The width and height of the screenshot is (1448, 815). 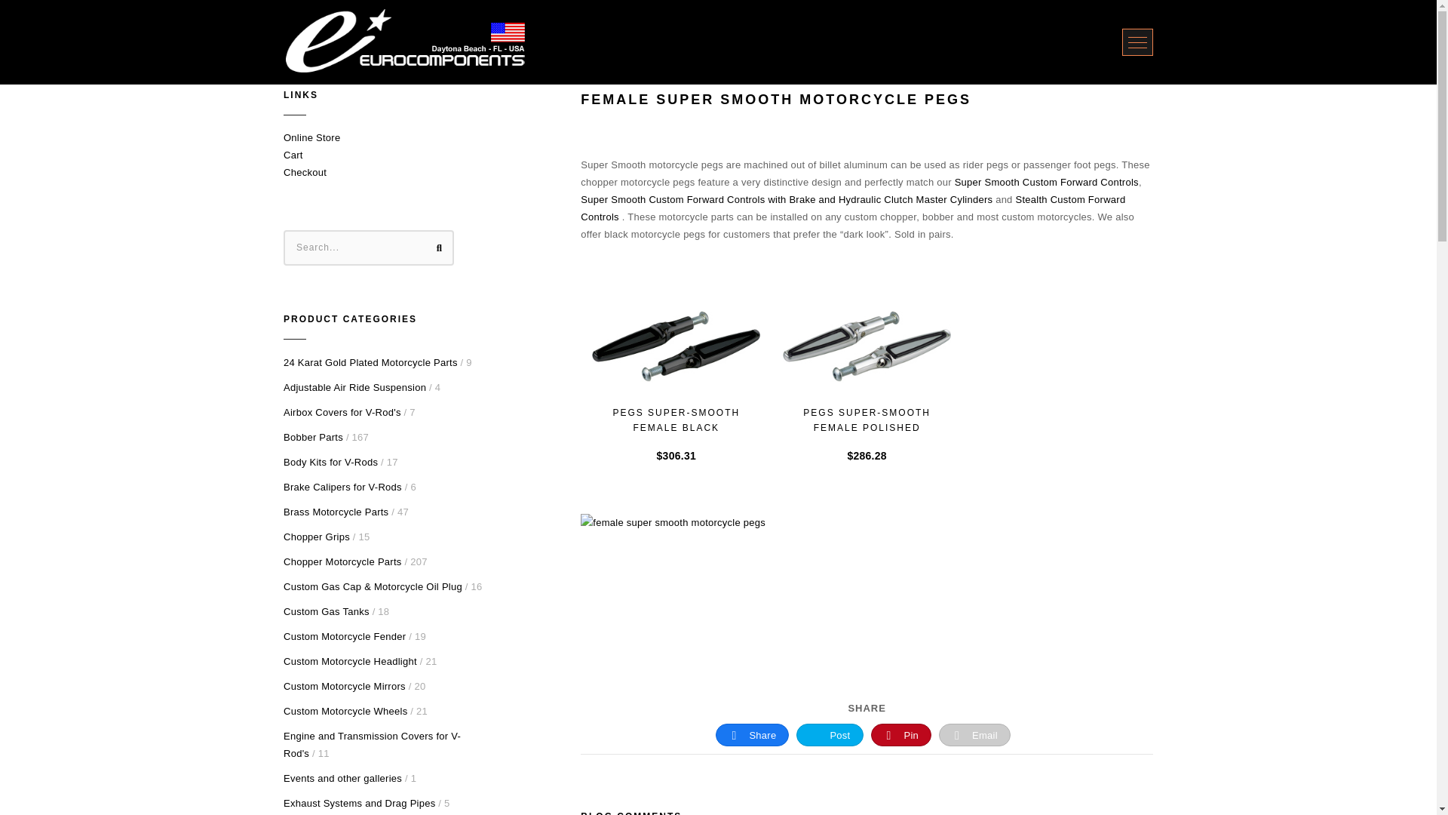 I want to click on Permanent Link: Stealth Custom Forward Controls, so click(x=852, y=208).